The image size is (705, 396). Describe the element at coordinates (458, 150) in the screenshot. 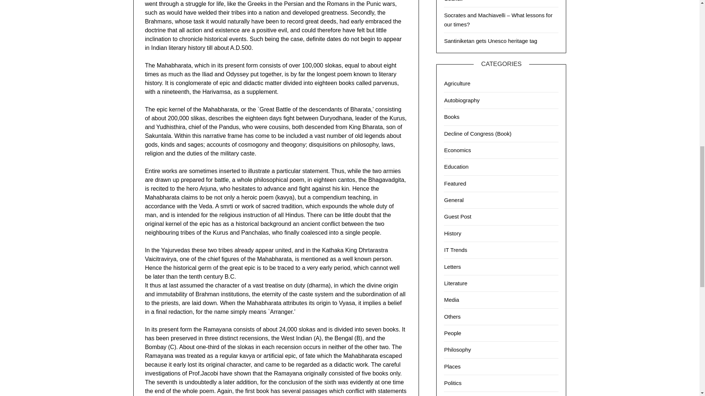

I see `Economics` at that location.